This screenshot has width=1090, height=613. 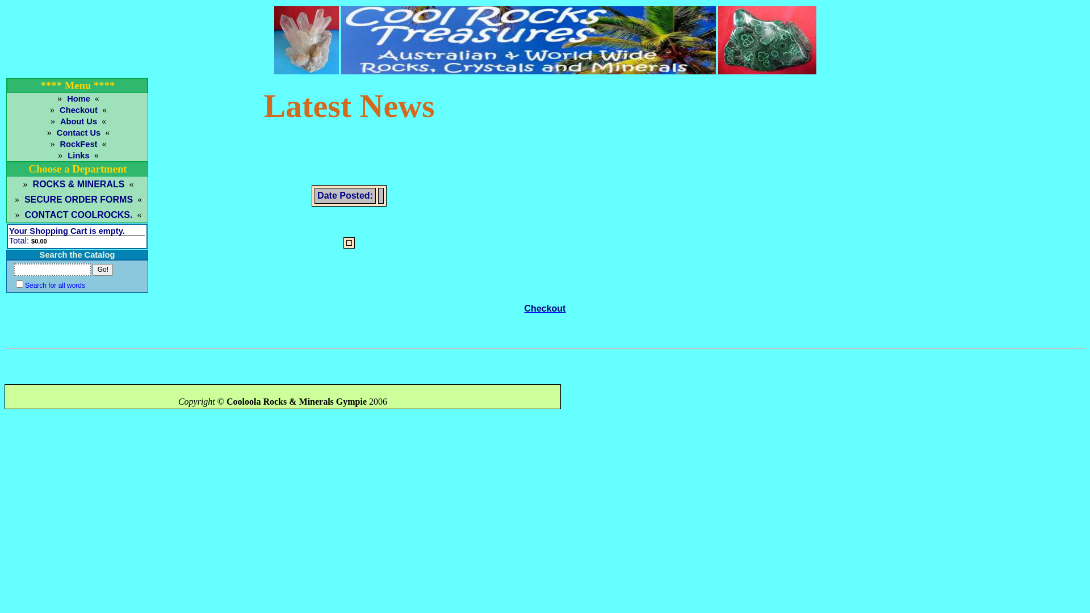 I want to click on Checkout, so click(x=545, y=309).